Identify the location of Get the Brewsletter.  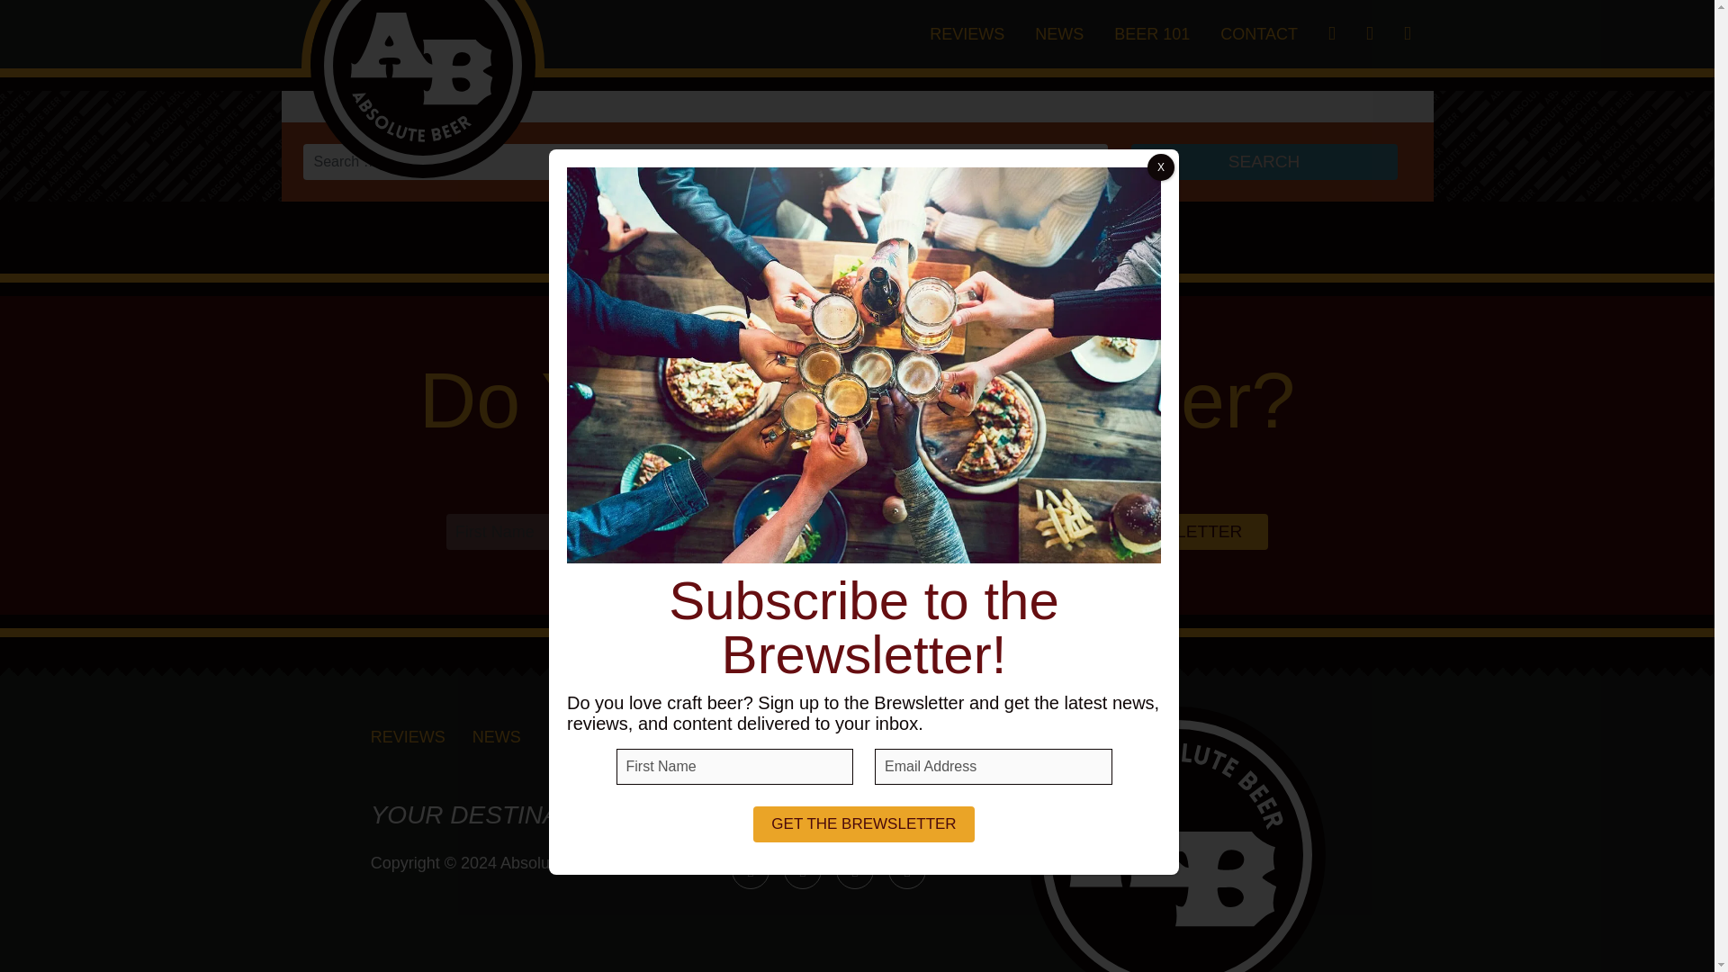
(1138, 532).